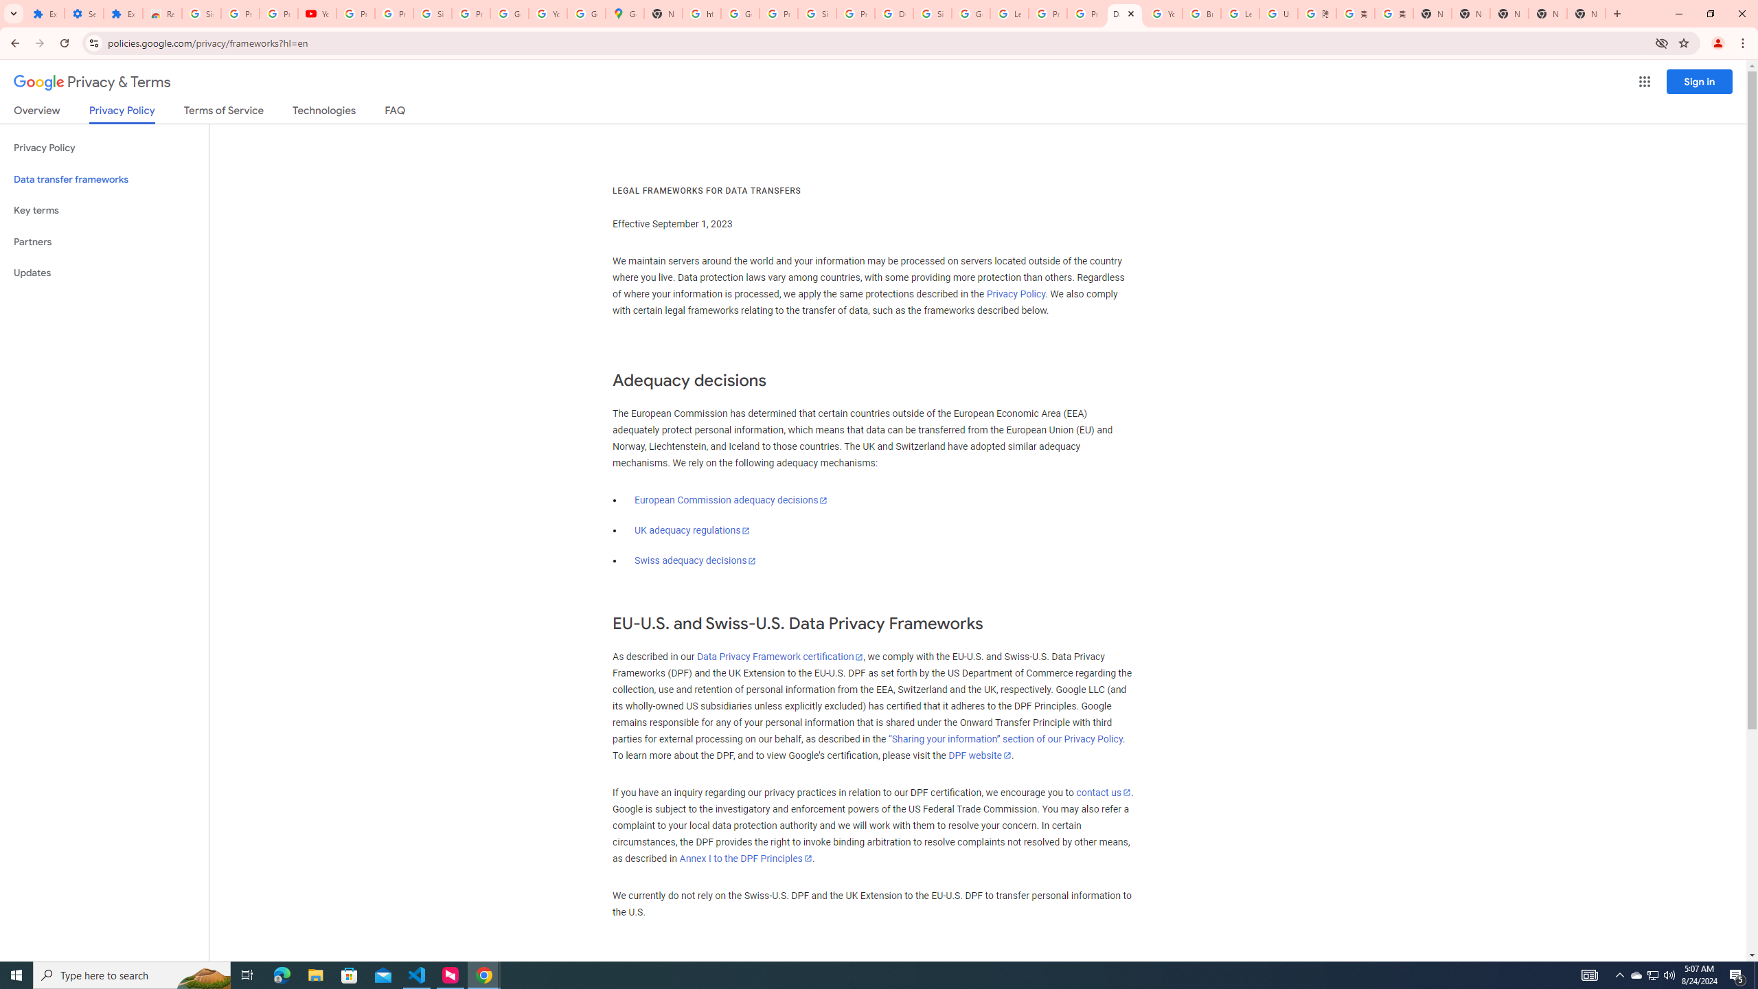  What do you see at coordinates (1432, 14) in the screenshot?
I see `New Tab` at bounding box center [1432, 14].